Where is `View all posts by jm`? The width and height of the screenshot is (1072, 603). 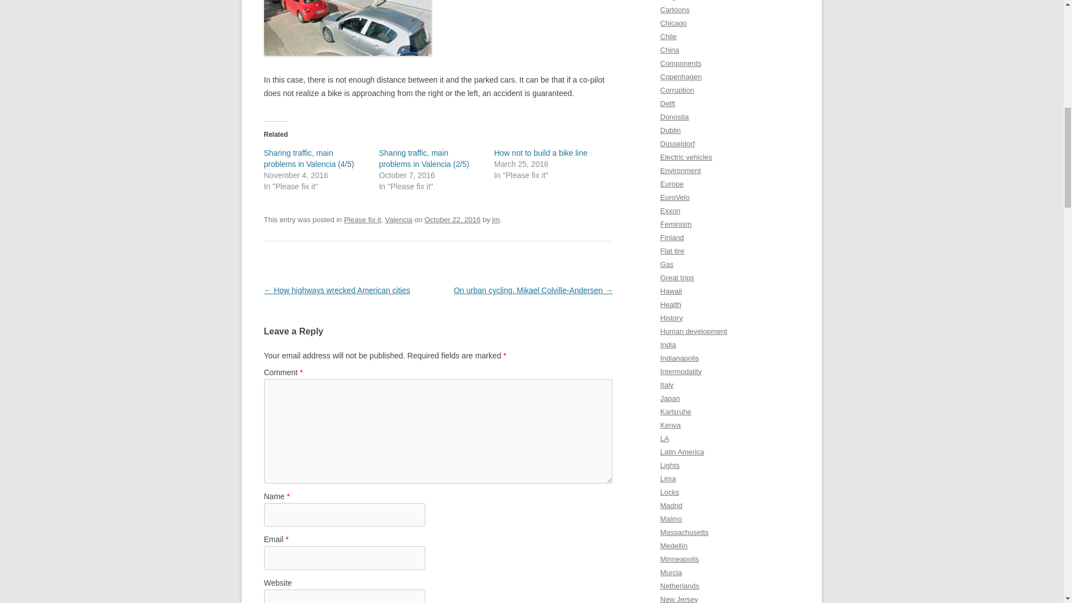
View all posts by jm is located at coordinates (496, 219).